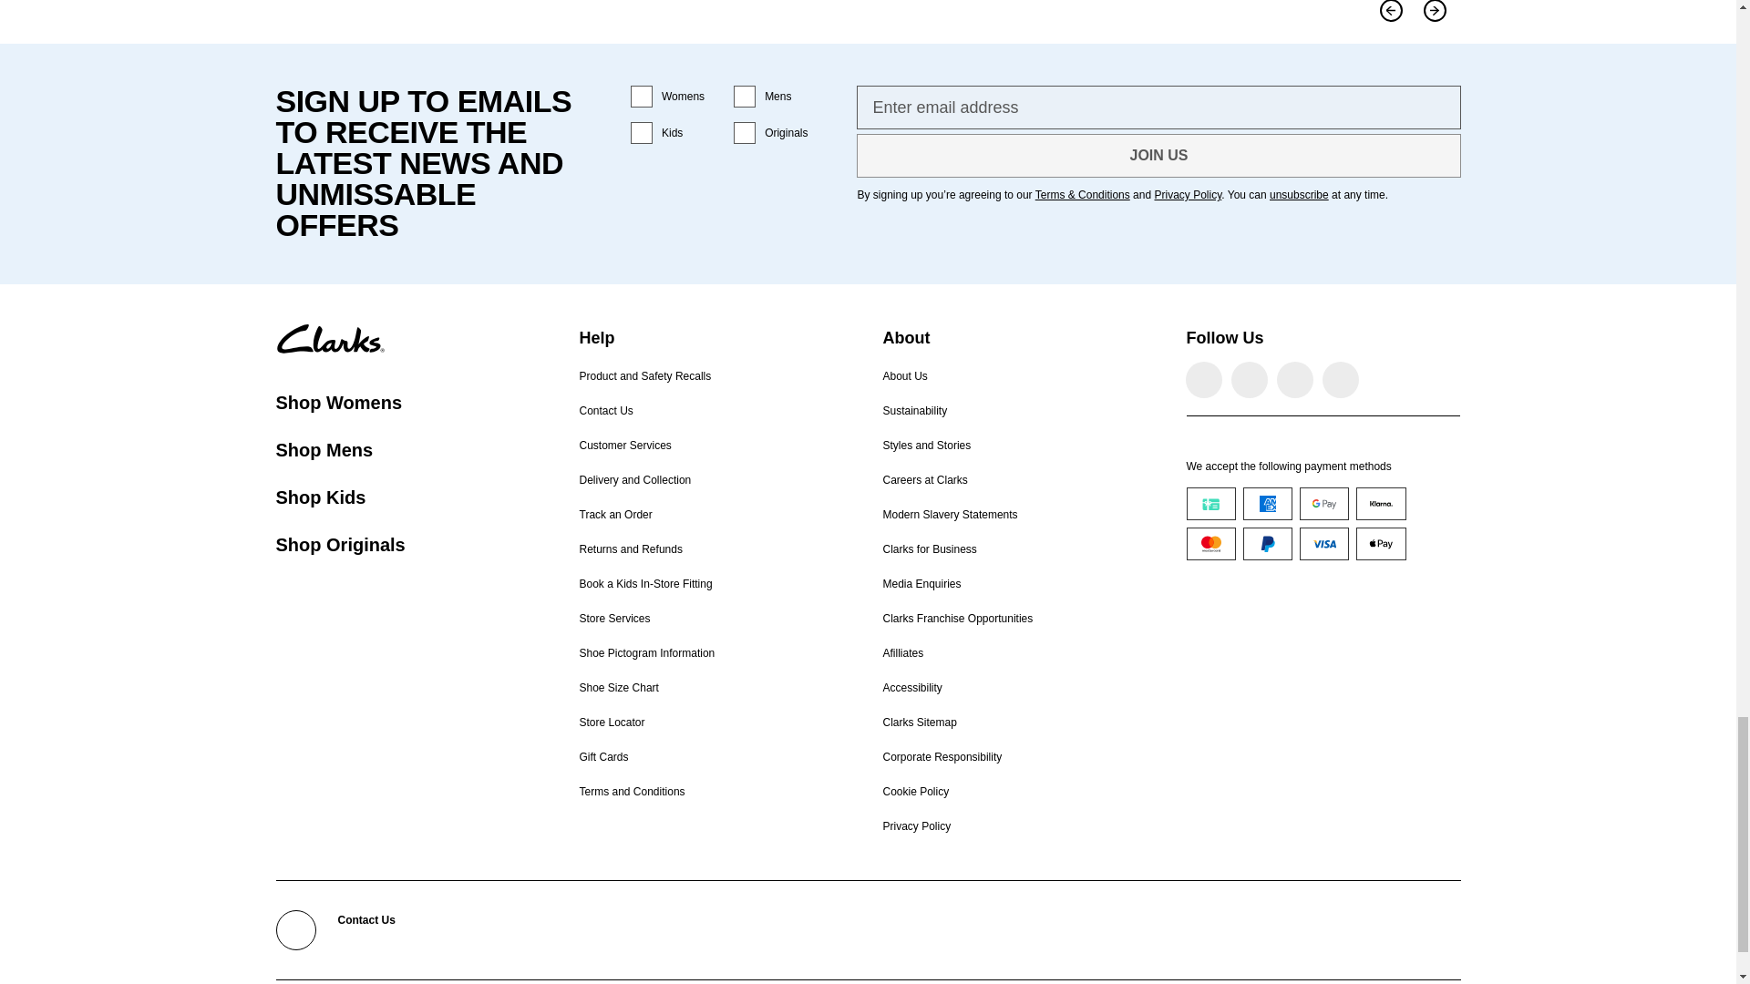 Image resolution: width=1750 pixels, height=984 pixels. What do you see at coordinates (744, 132) in the screenshot?
I see `originals` at bounding box center [744, 132].